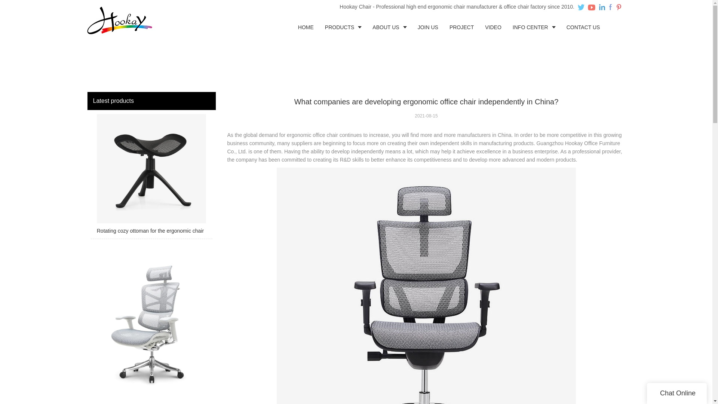  Describe the element at coordinates (534, 27) in the screenshot. I see `INFO CENTER` at that location.